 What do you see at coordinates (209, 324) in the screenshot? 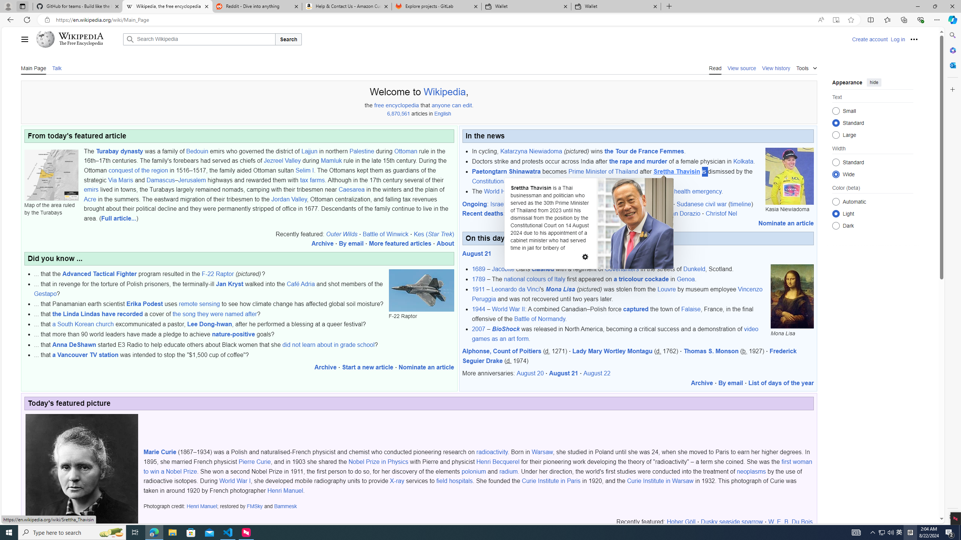
I see `Lee Dong-hwan` at bounding box center [209, 324].